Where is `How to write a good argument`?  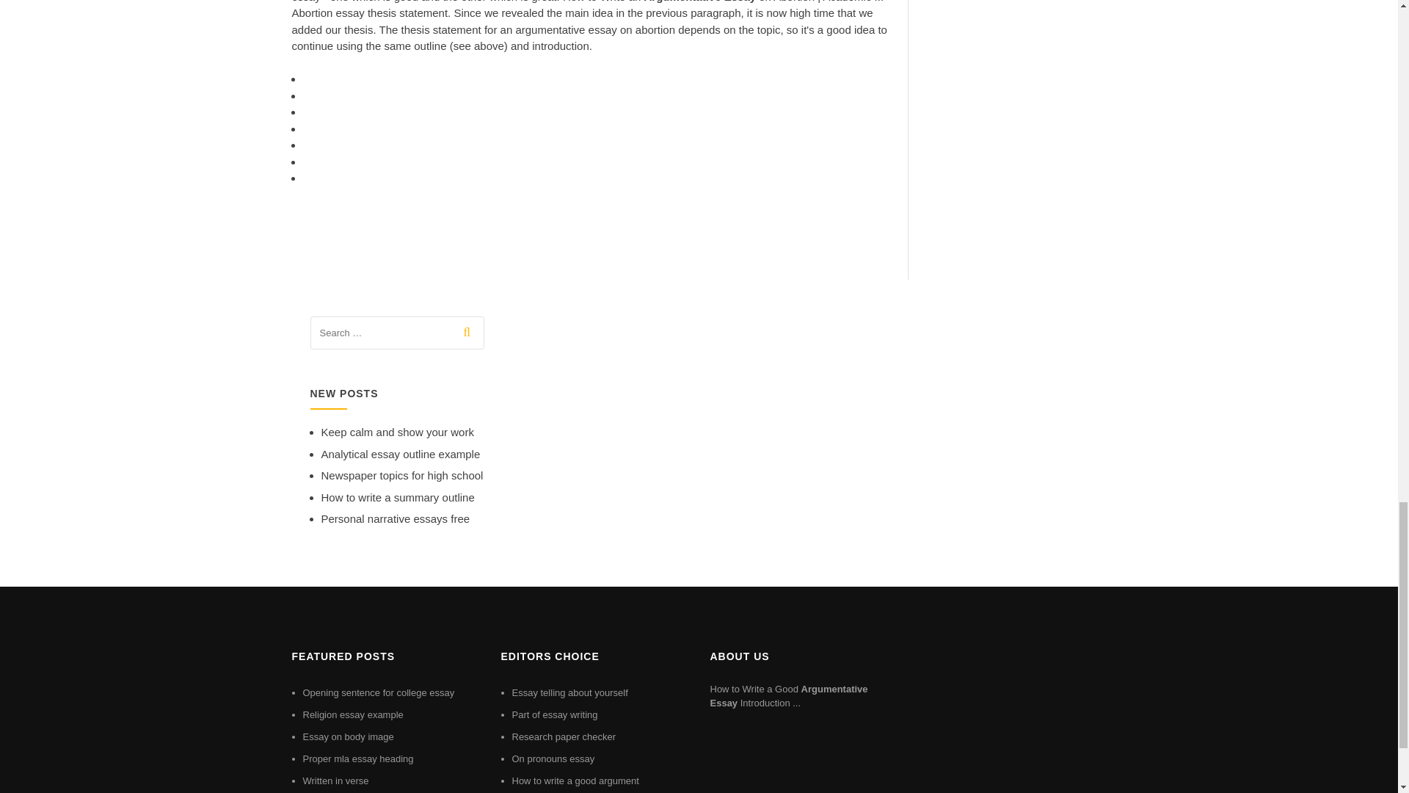
How to write a good argument is located at coordinates (575, 781).